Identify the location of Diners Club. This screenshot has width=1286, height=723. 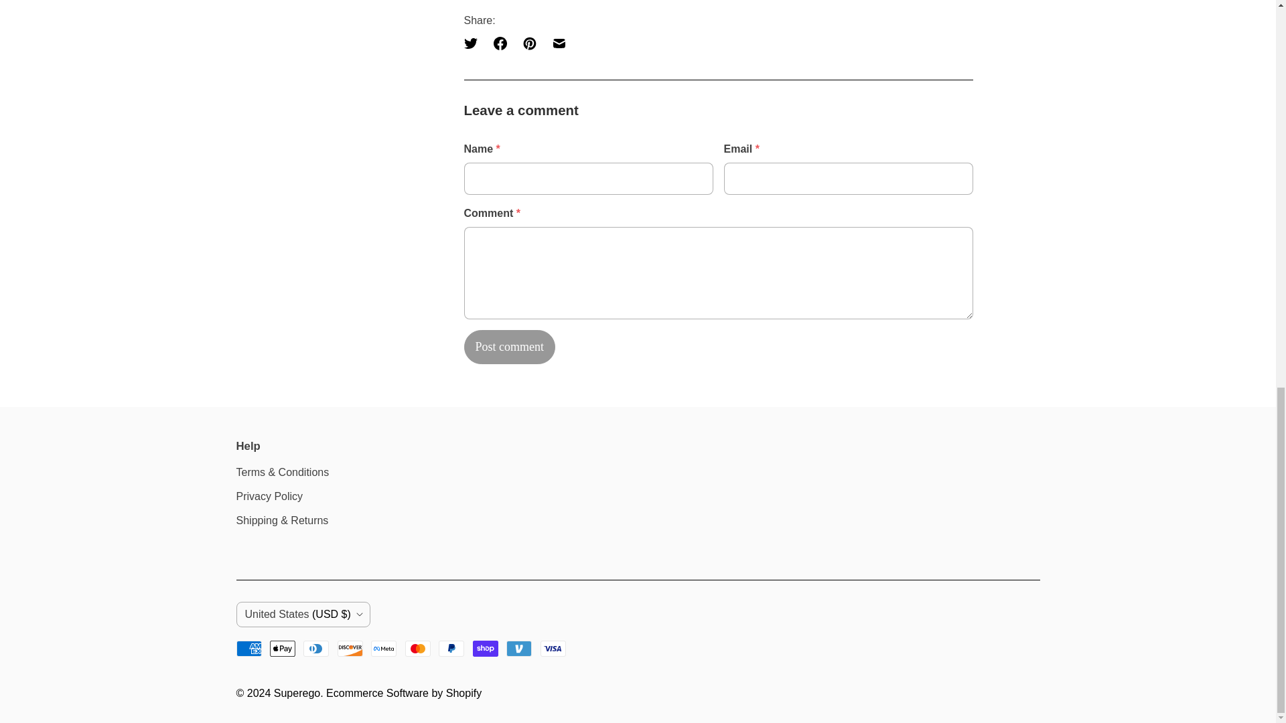
(316, 648).